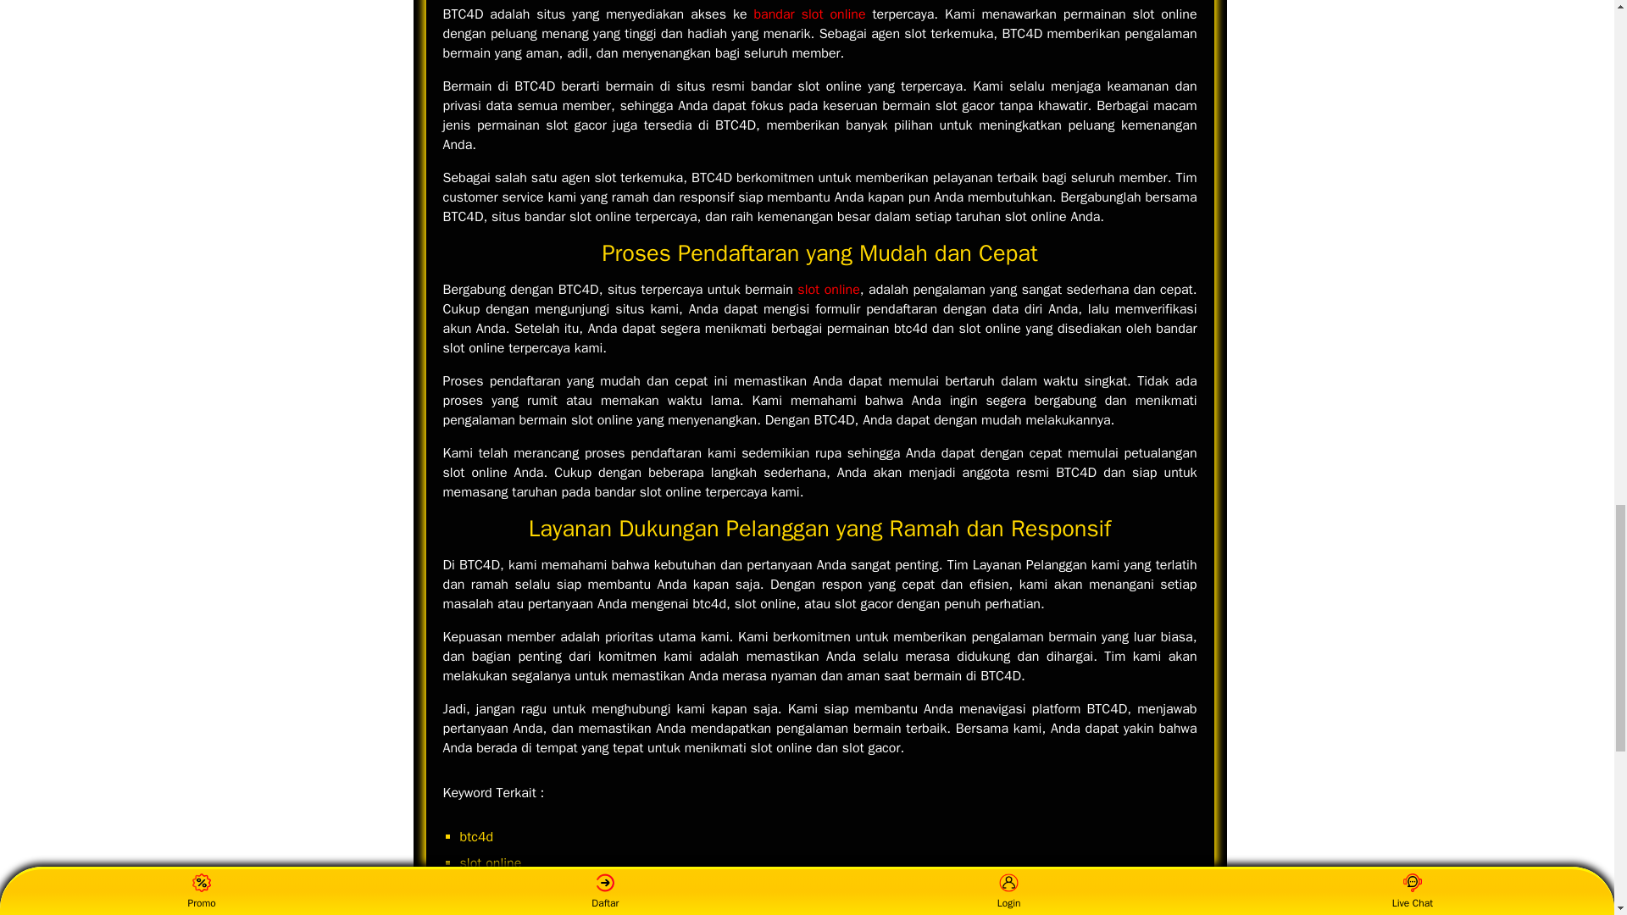 The height and width of the screenshot is (915, 1627). What do you see at coordinates (808, 14) in the screenshot?
I see `bandar slot online` at bounding box center [808, 14].